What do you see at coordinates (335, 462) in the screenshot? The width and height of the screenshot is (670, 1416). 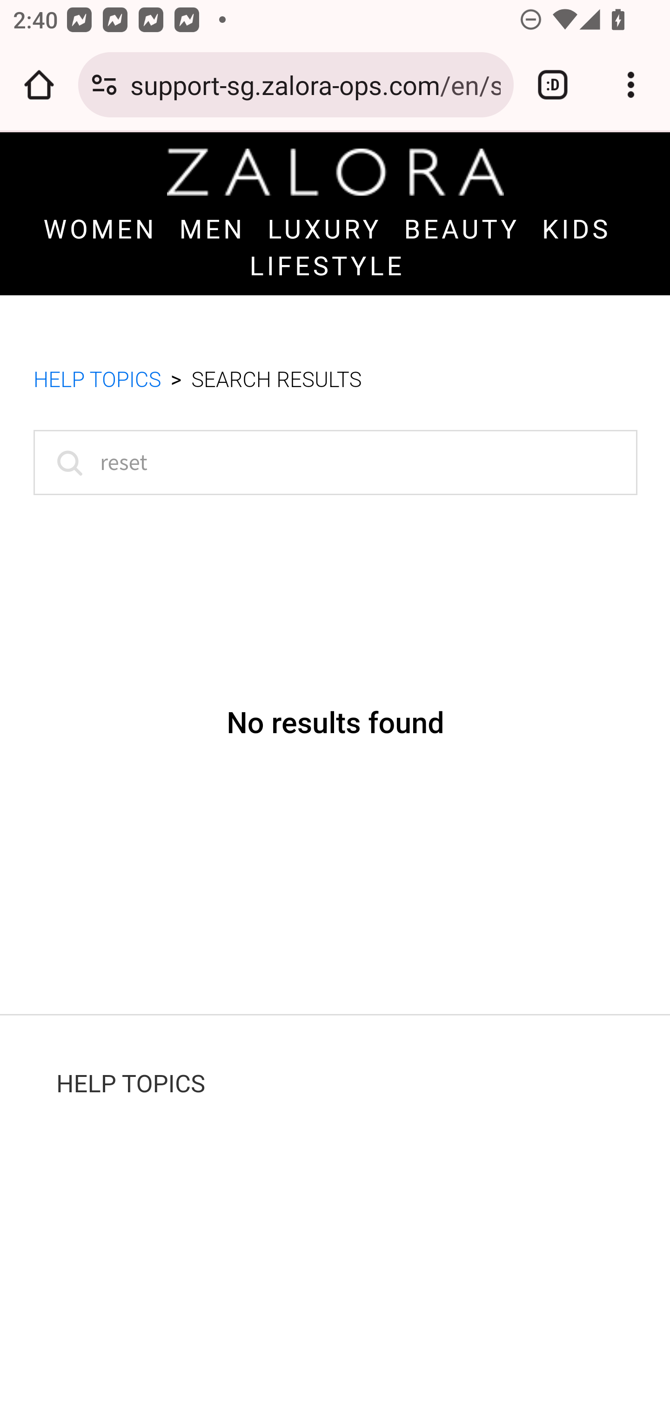 I see `reset` at bounding box center [335, 462].